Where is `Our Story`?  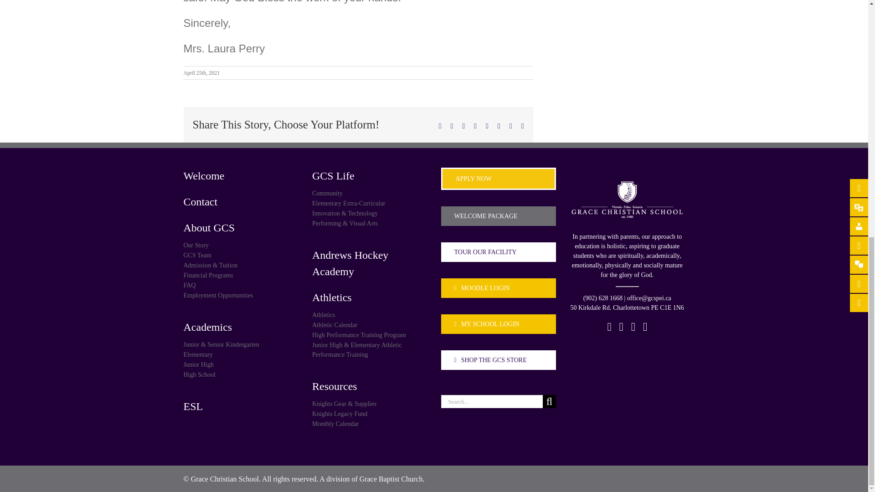 Our Story is located at coordinates (241, 245).